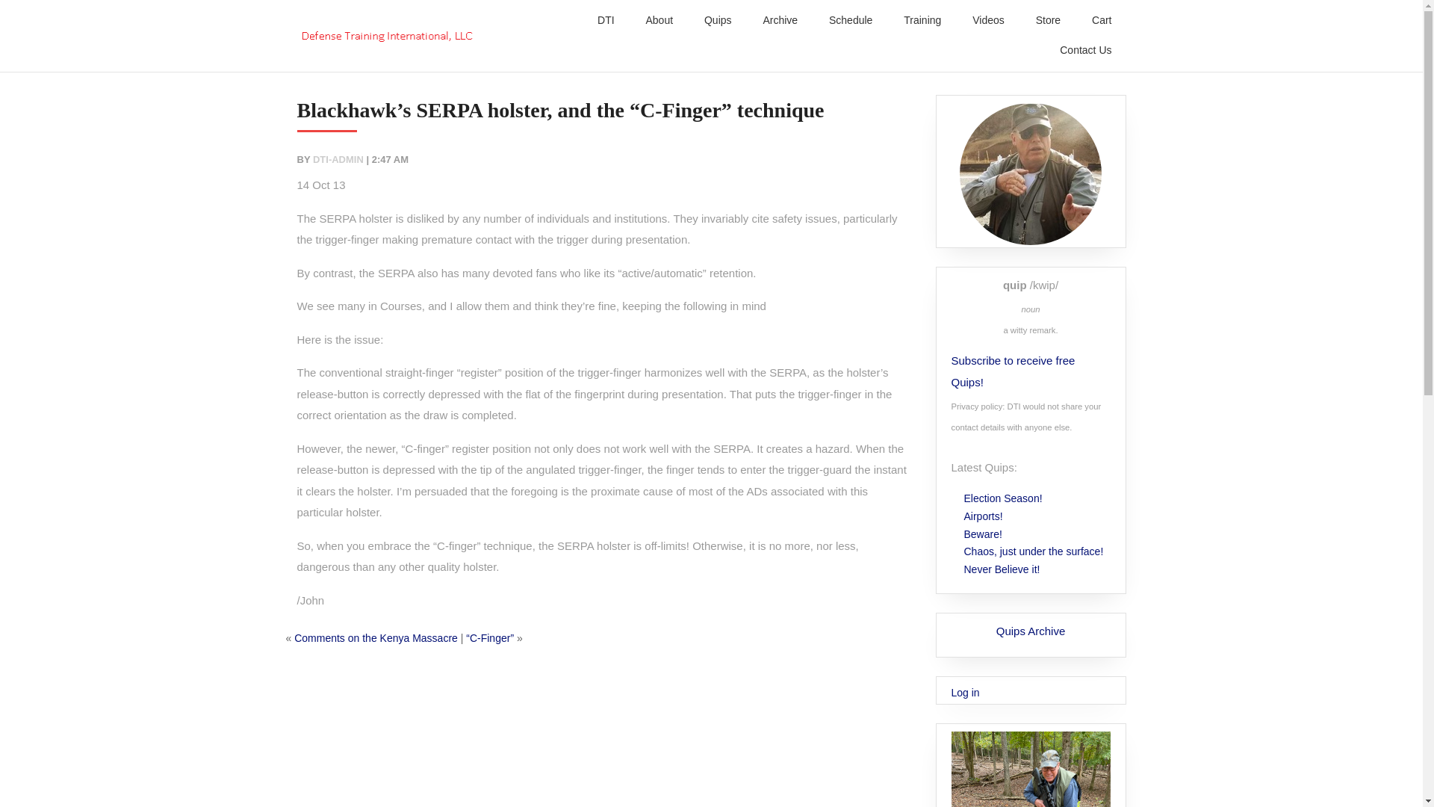 The width and height of the screenshot is (1434, 807). Describe the element at coordinates (1002, 569) in the screenshot. I see `Never Believe it!` at that location.